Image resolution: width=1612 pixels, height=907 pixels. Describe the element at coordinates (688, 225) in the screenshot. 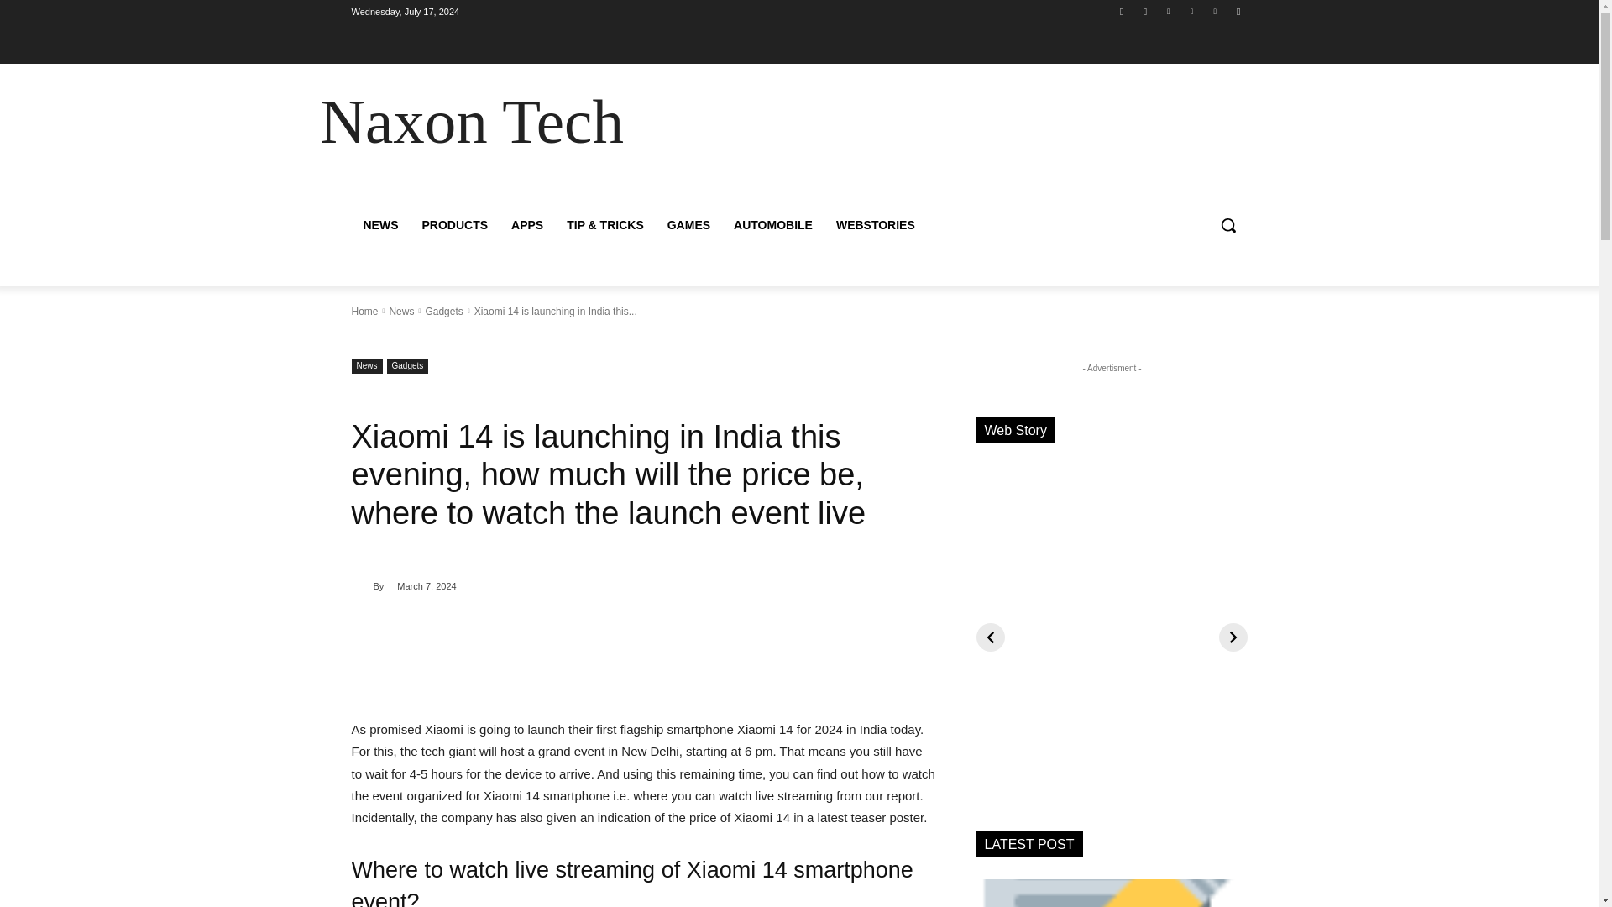

I see `GAMES` at that location.